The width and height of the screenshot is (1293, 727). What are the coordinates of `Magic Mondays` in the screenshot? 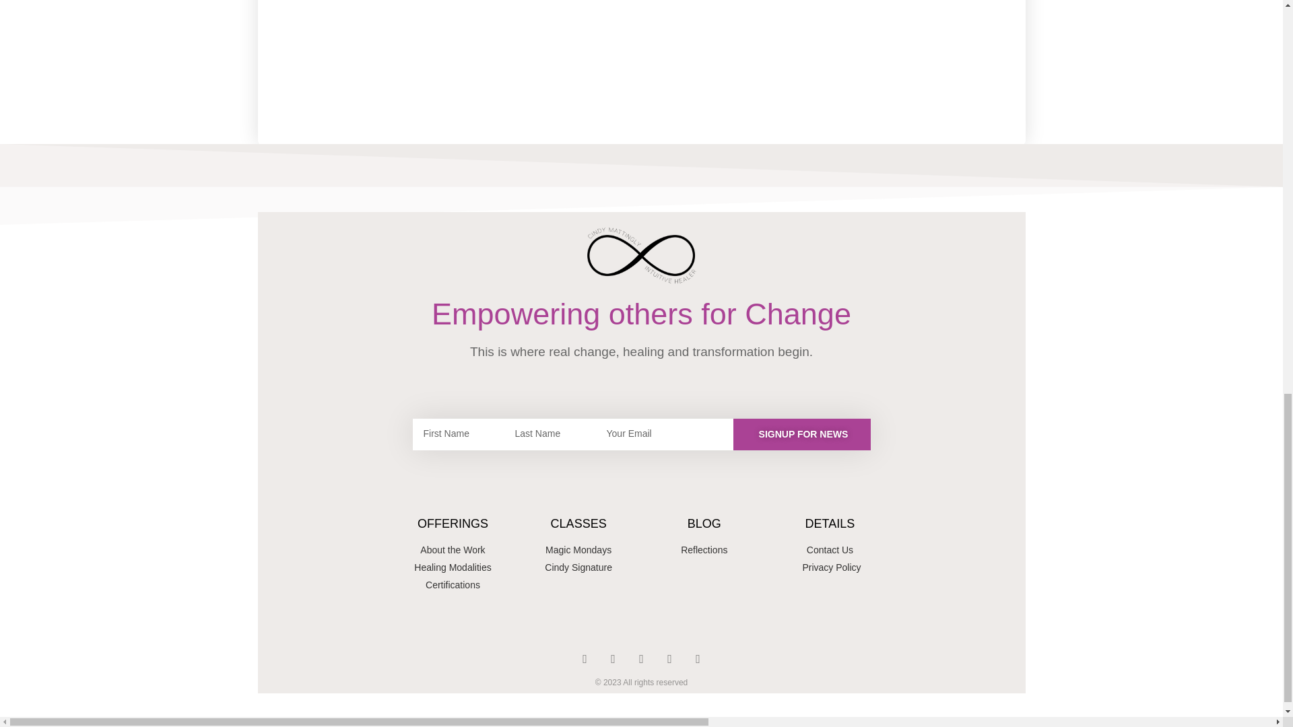 It's located at (578, 550).